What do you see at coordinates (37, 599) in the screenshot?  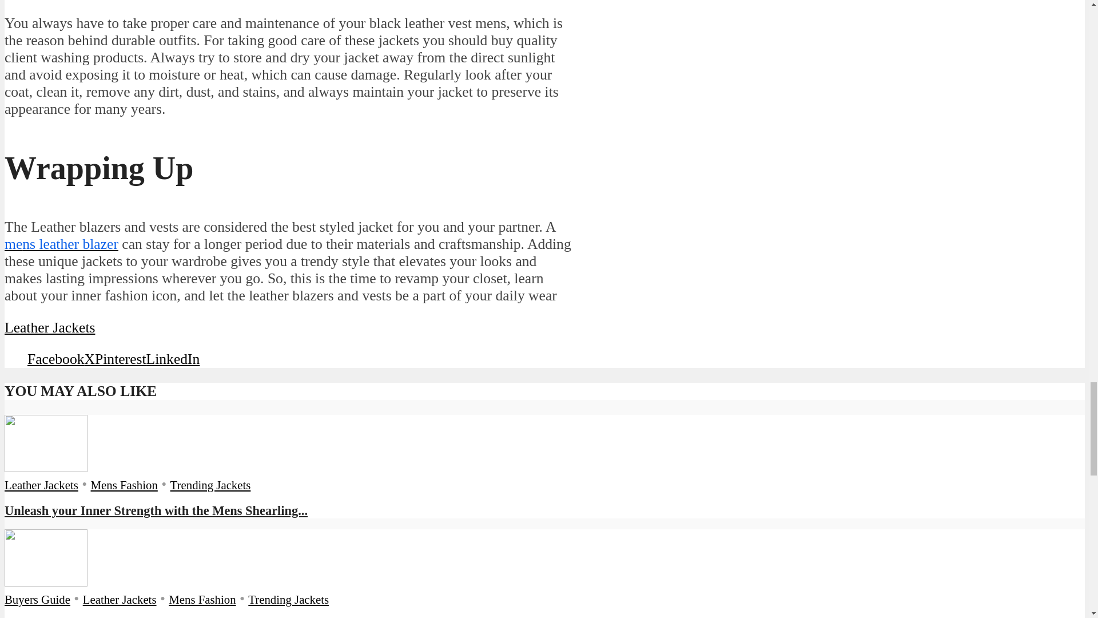 I see `Buyers Guide` at bounding box center [37, 599].